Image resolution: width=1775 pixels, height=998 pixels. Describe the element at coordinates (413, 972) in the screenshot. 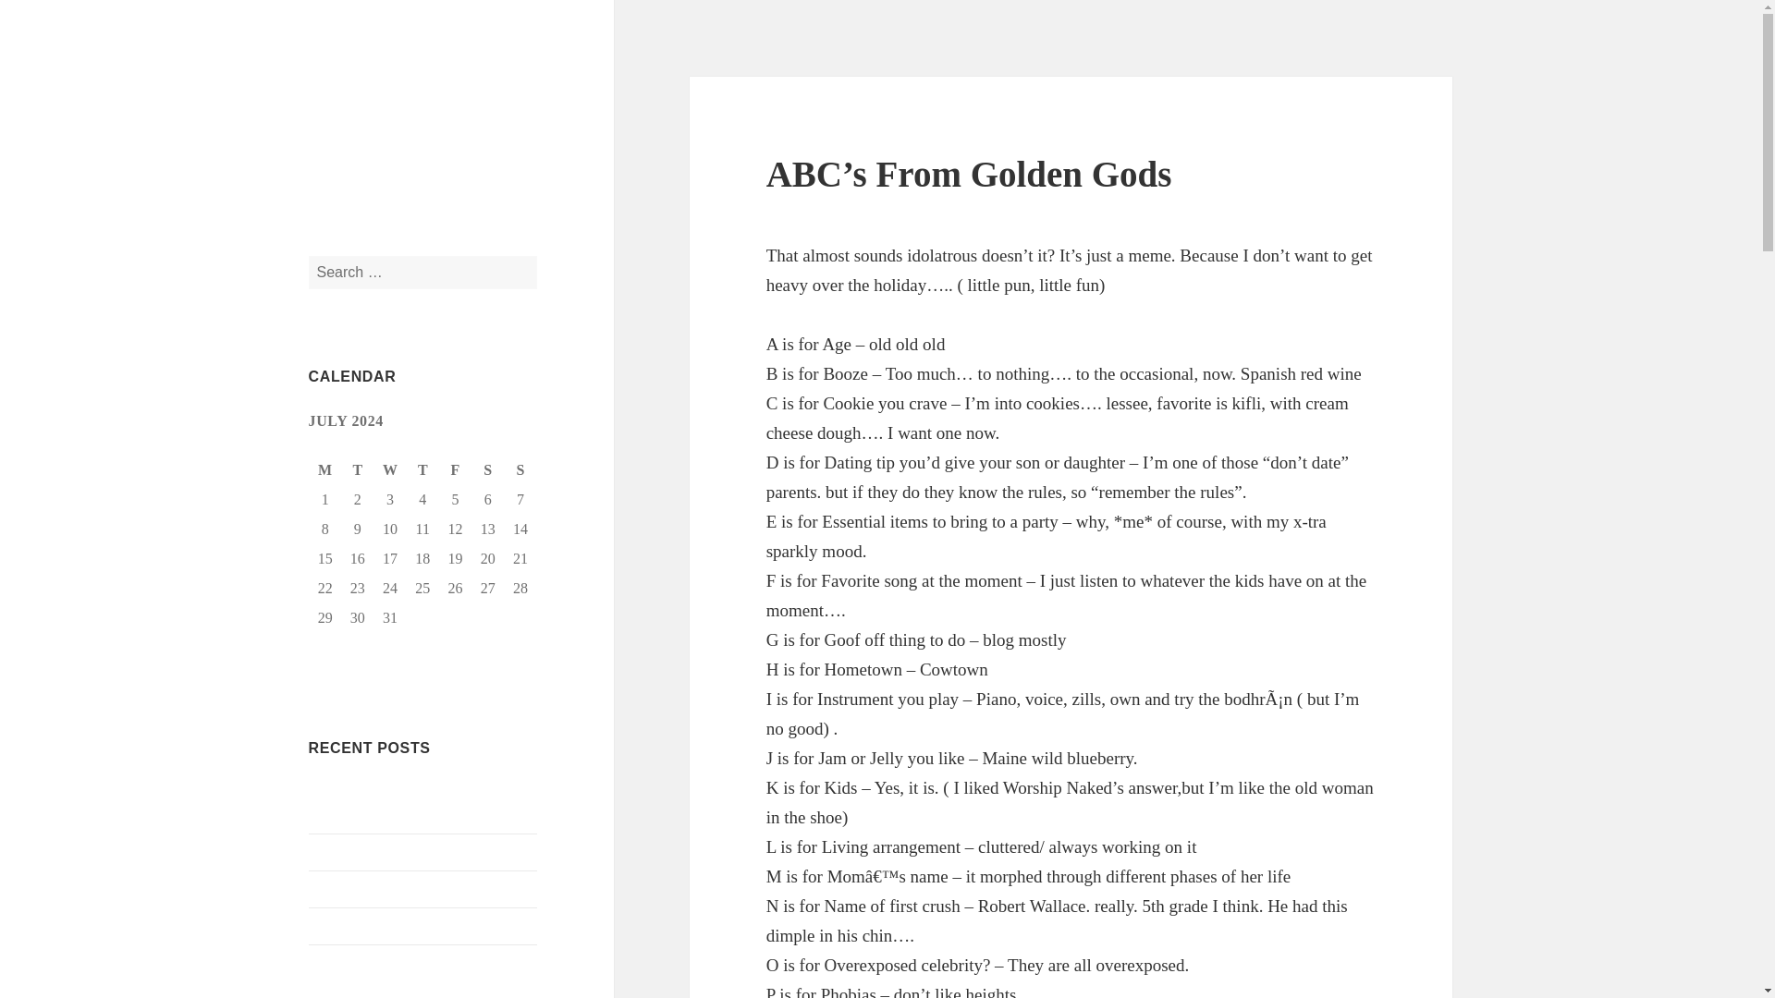

I see `Have You Stopped Asking Yourself Questions?` at that location.